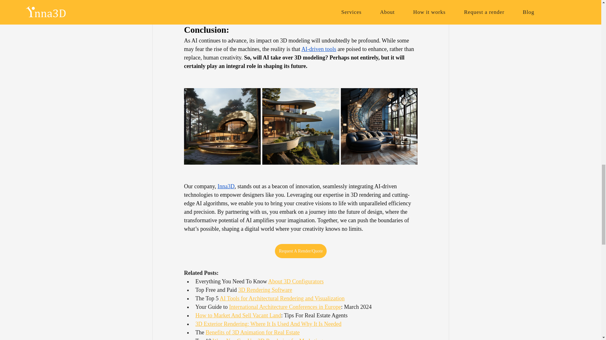 This screenshot has width=606, height=340. I want to click on Applications and Use Cases of Augmented Reality, so click(280, 3).